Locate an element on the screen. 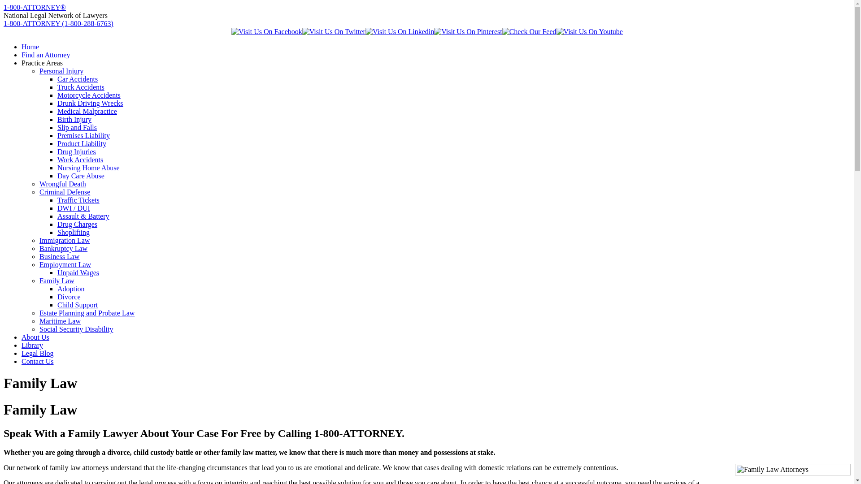 The image size is (861, 484). Birth Injury is located at coordinates (74, 119).